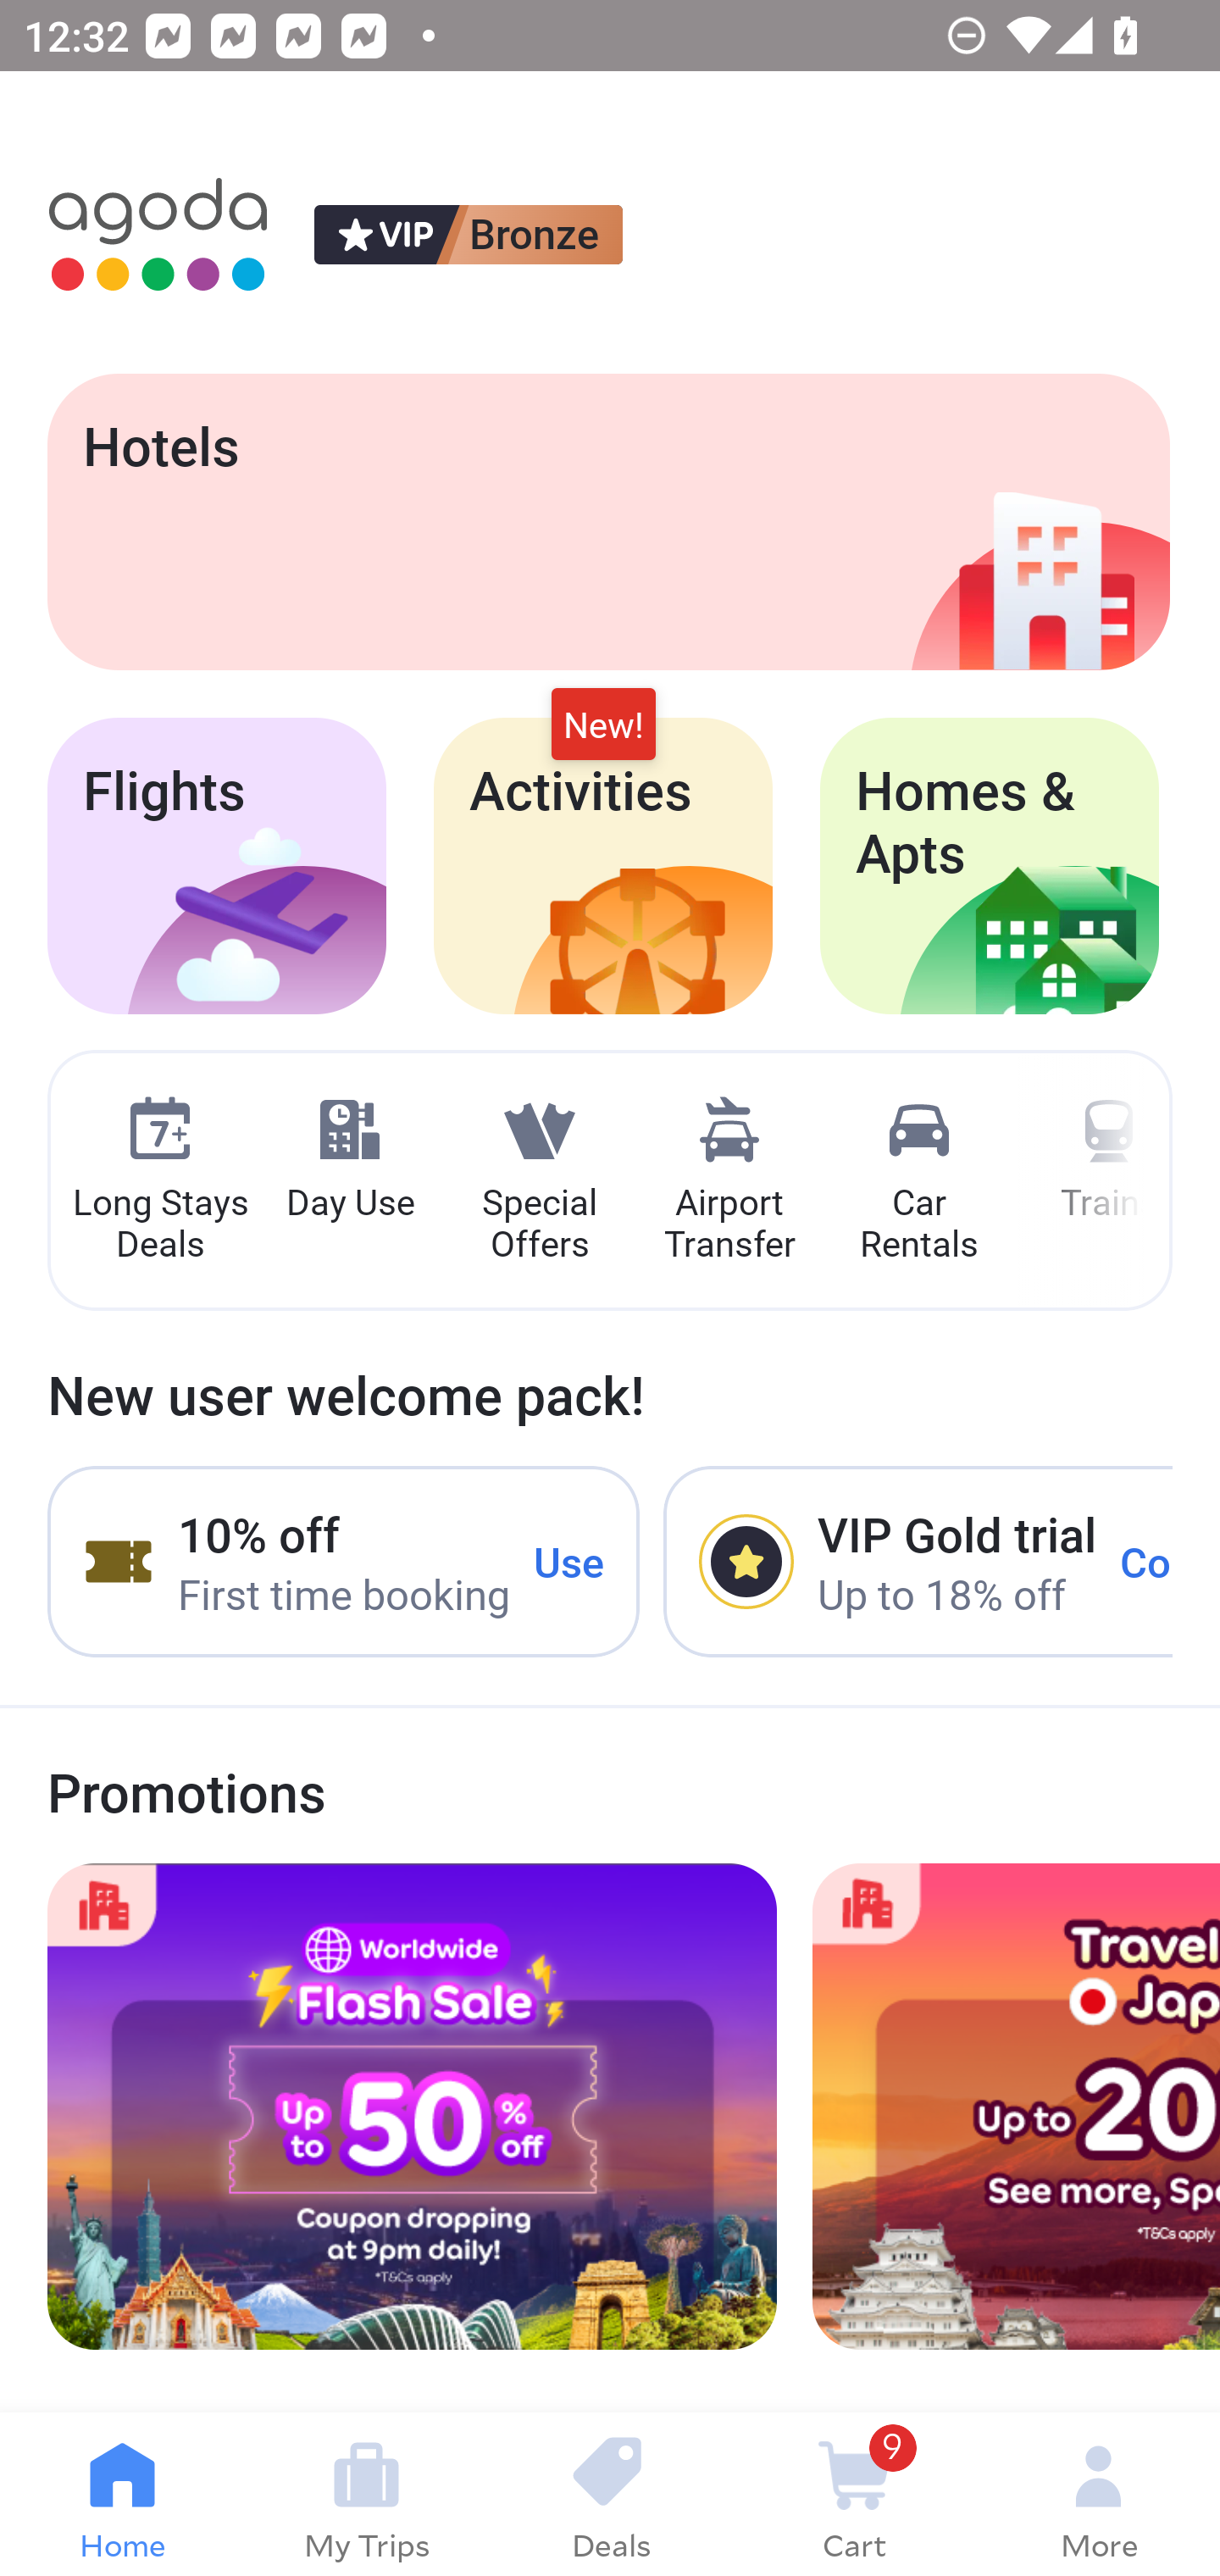 This screenshot has height=2576, width=1220. I want to click on Special Offers, so click(539, 1181).